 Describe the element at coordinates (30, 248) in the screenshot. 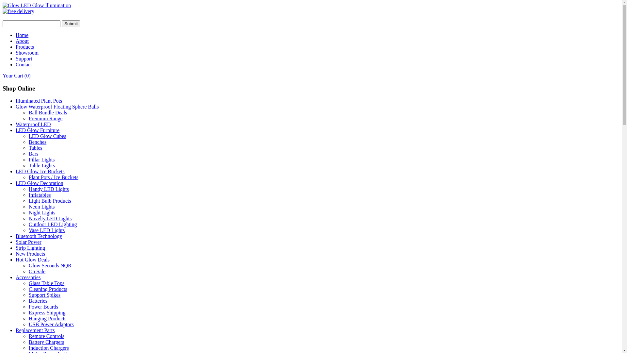

I see `Strip Lighting` at that location.